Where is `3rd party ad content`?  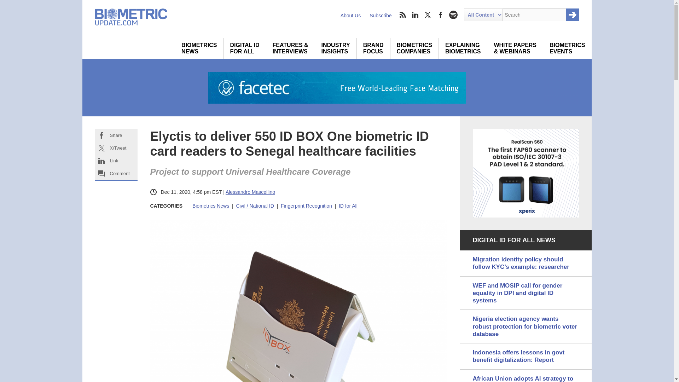
3rd party ad content is located at coordinates (526, 173).